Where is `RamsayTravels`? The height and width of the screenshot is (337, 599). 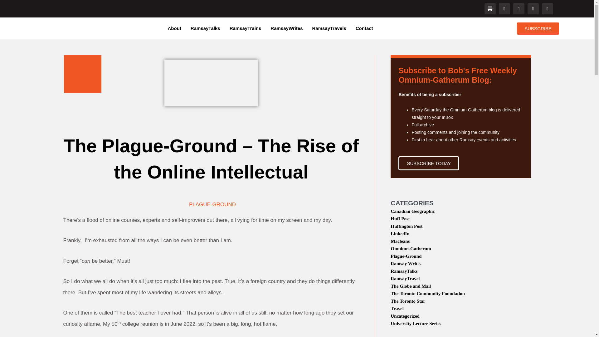
RamsayTravels is located at coordinates (329, 28).